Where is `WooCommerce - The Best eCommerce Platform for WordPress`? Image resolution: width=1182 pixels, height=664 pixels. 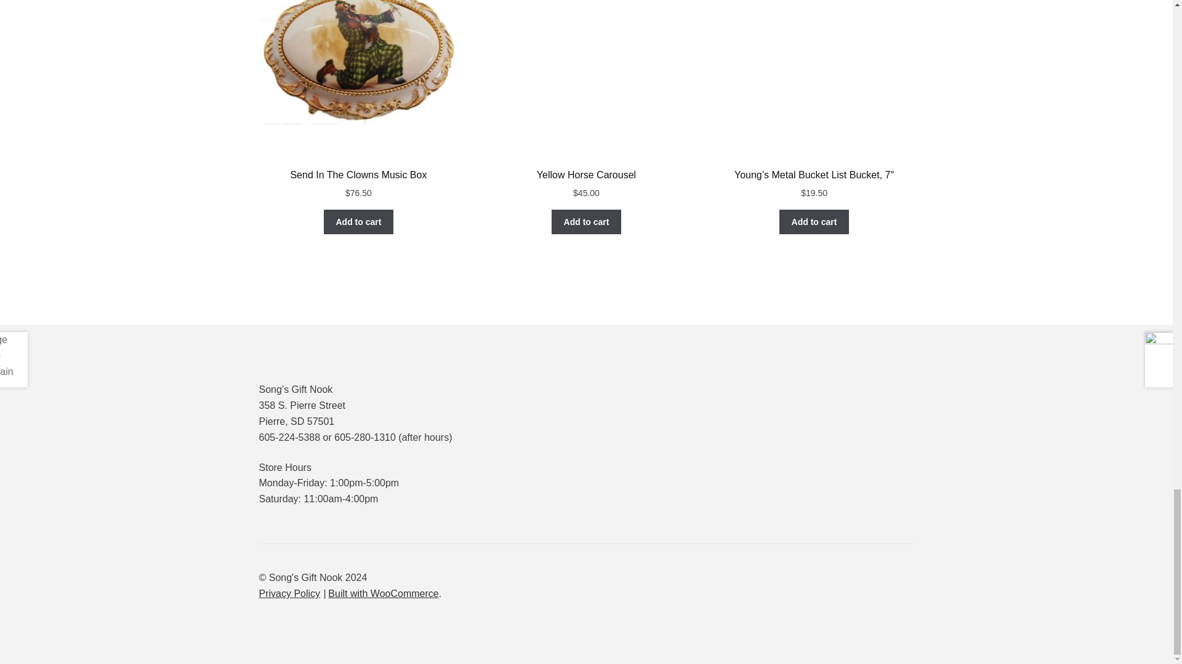
WooCommerce - The Best eCommerce Platform for WordPress is located at coordinates (383, 593).